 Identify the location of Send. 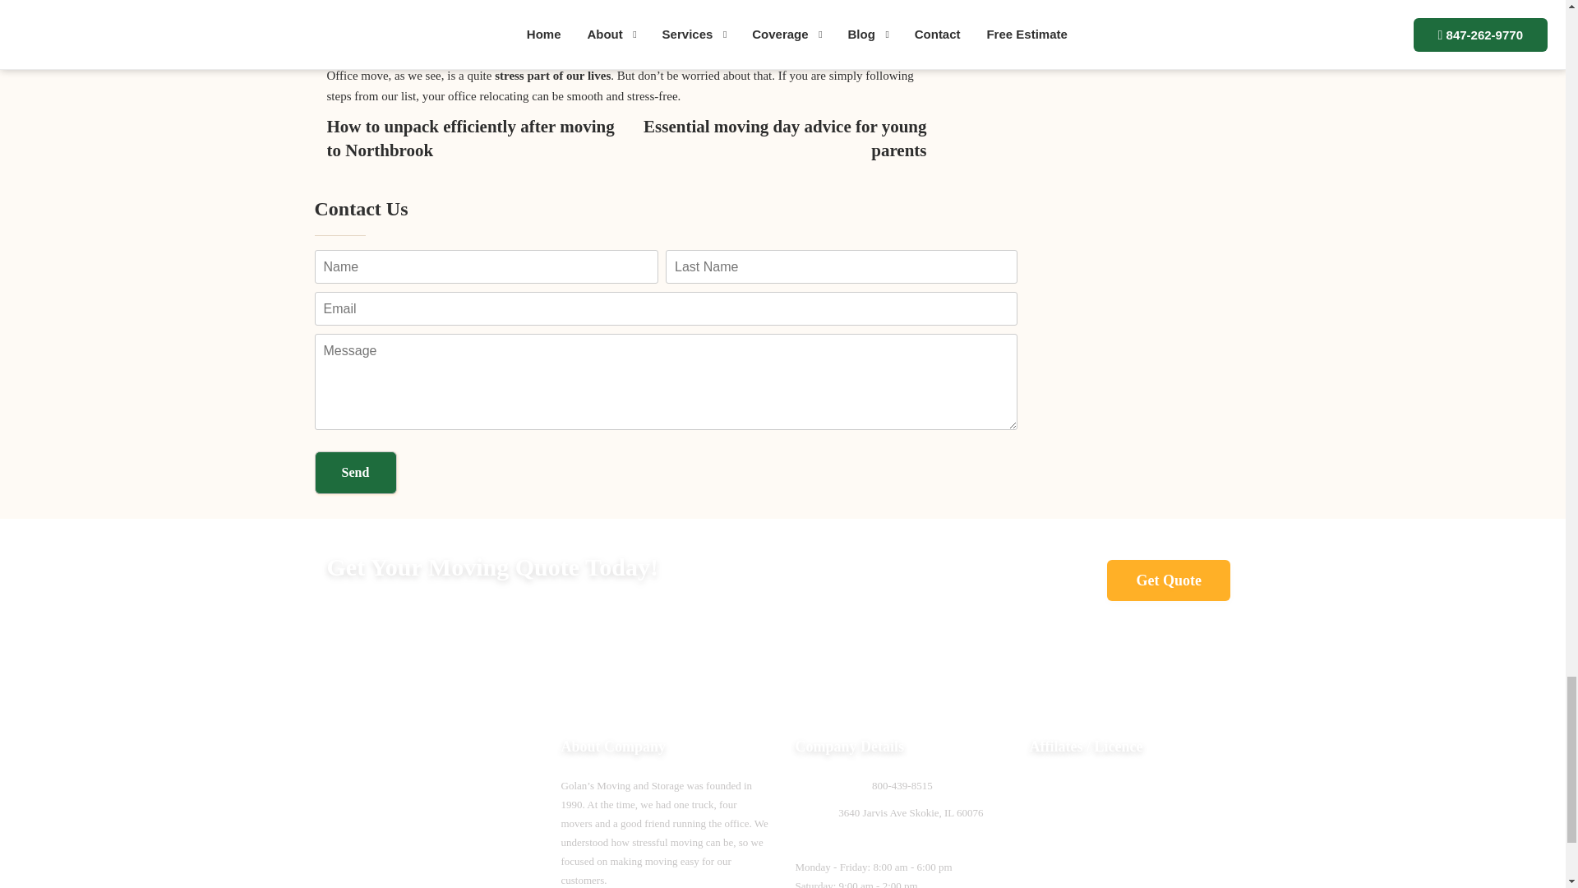
(355, 472).